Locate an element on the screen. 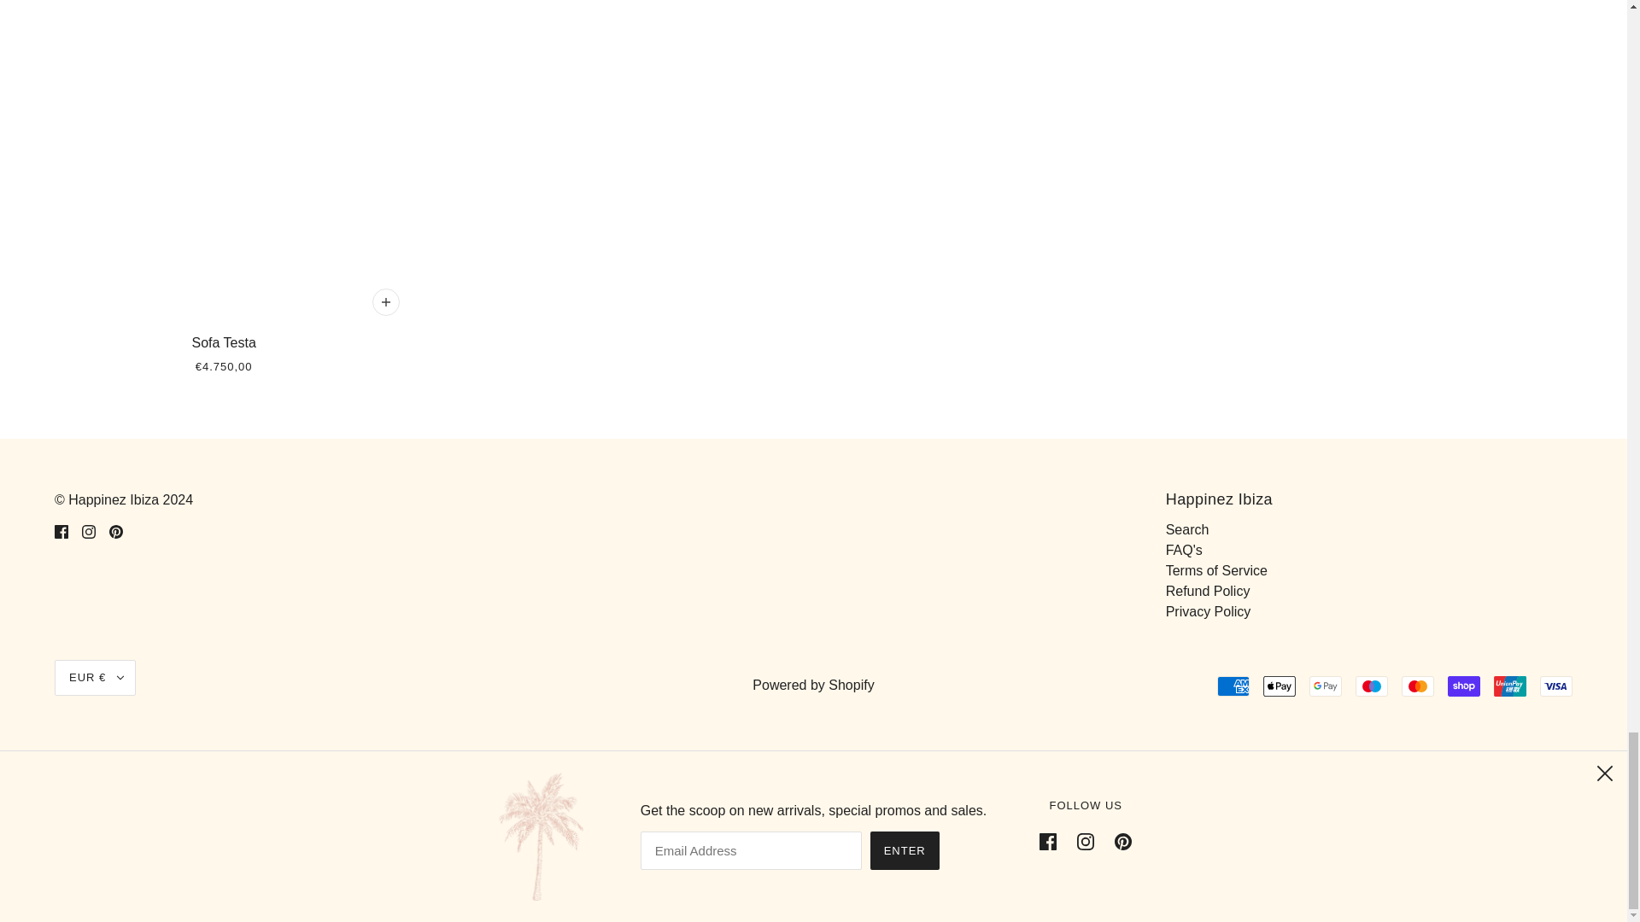  American Express is located at coordinates (1233, 686).